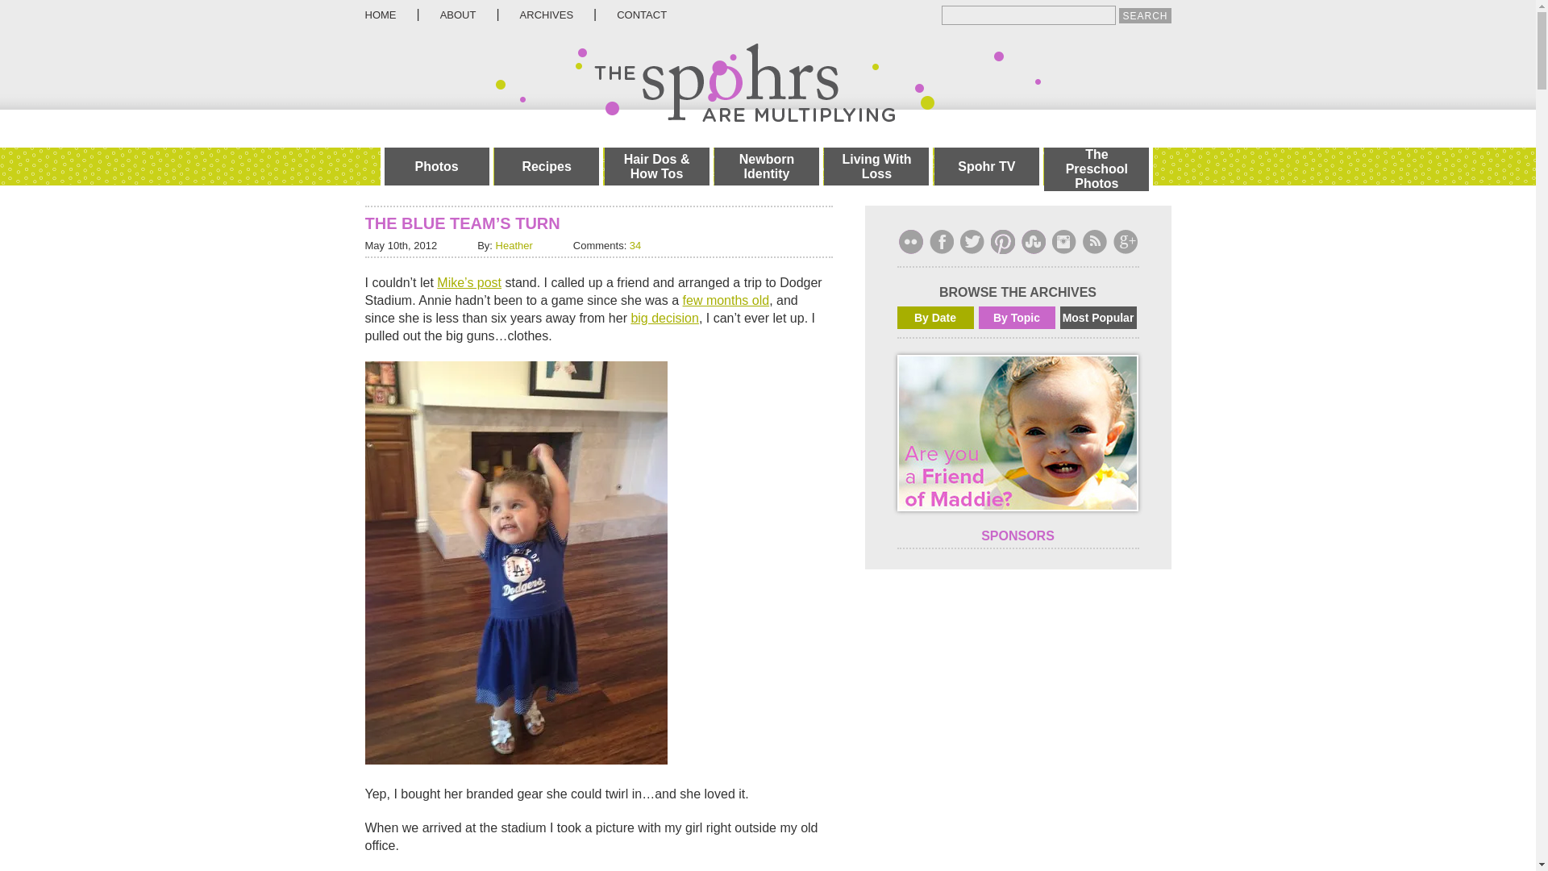  What do you see at coordinates (1145, 15) in the screenshot?
I see `Search` at bounding box center [1145, 15].